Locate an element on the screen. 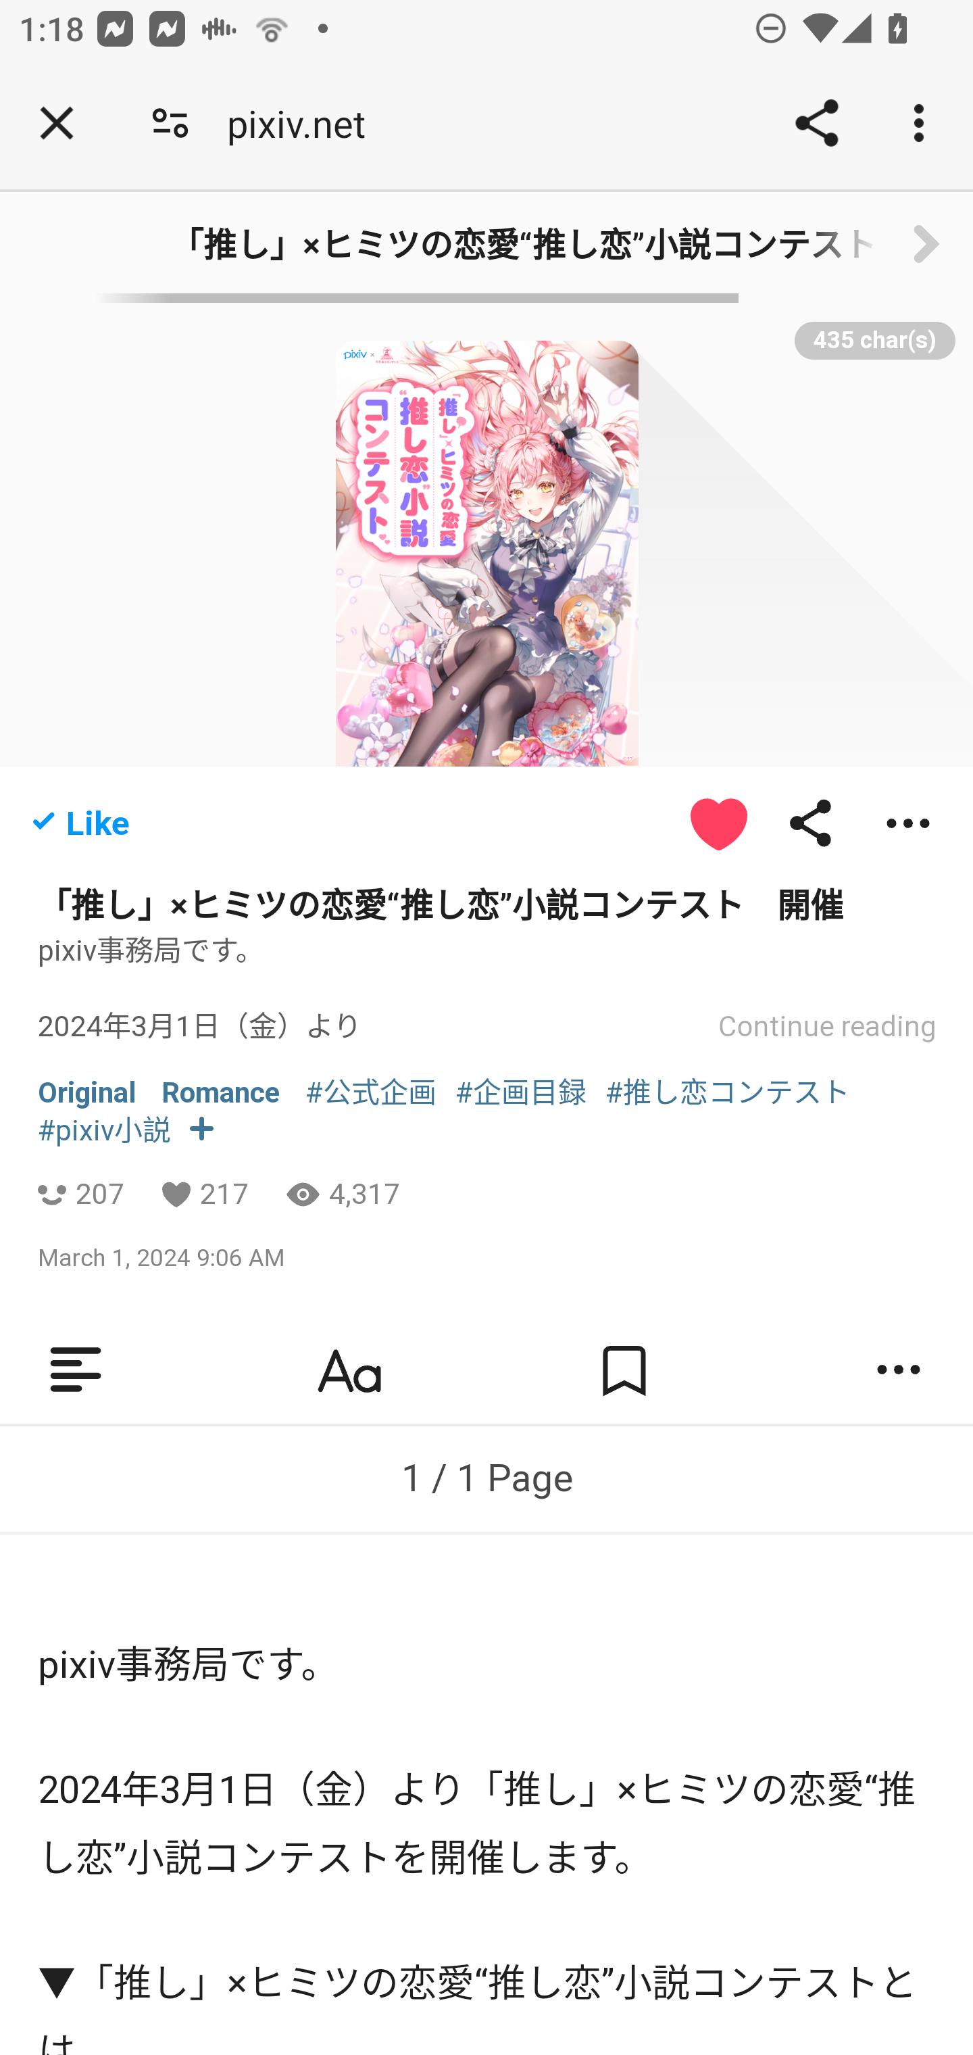 Image resolution: width=973 pixels, height=2055 pixels. c93df036f41fef3e2396a3a3e63c4d14 is located at coordinates (926, 246).